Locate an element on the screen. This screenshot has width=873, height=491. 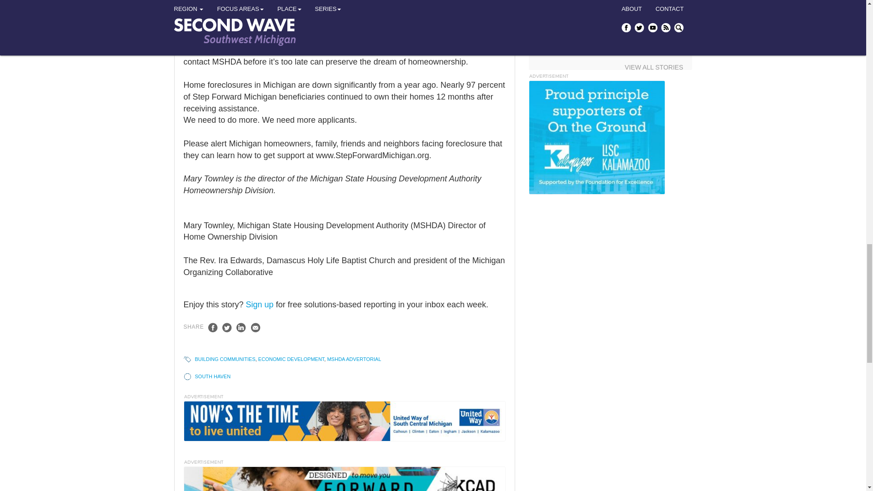
View more stories related to Economic Development is located at coordinates (291, 359).